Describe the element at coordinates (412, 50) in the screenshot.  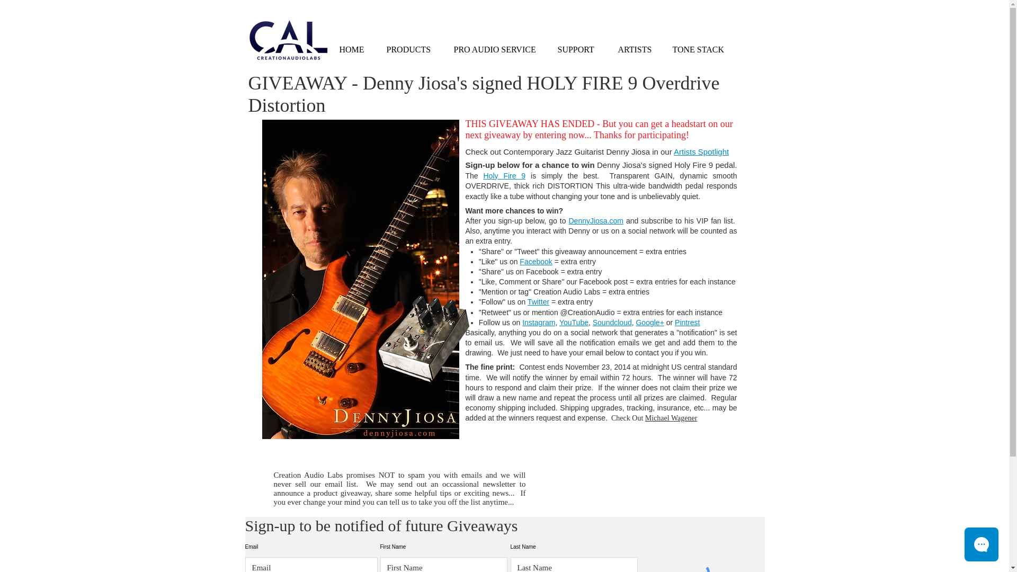
I see `PRODUCTS` at that location.